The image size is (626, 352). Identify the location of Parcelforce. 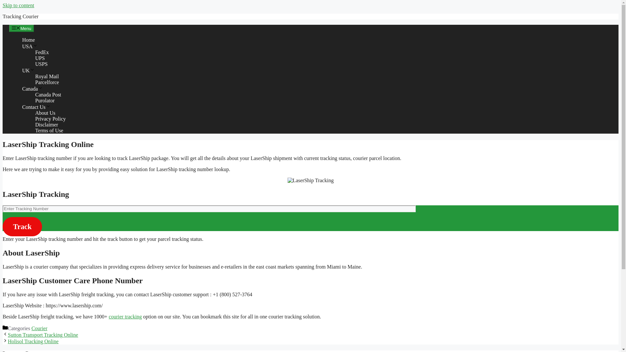
(47, 82).